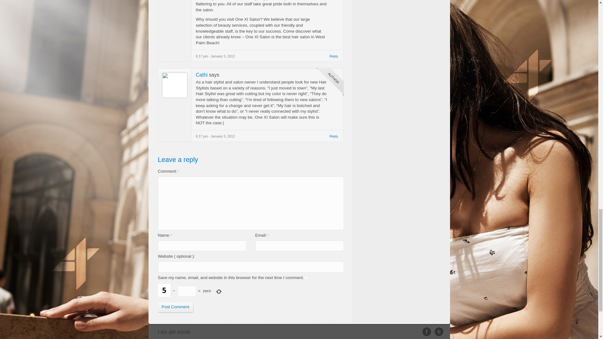 This screenshot has height=339, width=603. Describe the element at coordinates (175, 308) in the screenshot. I see `Post Comment` at that location.